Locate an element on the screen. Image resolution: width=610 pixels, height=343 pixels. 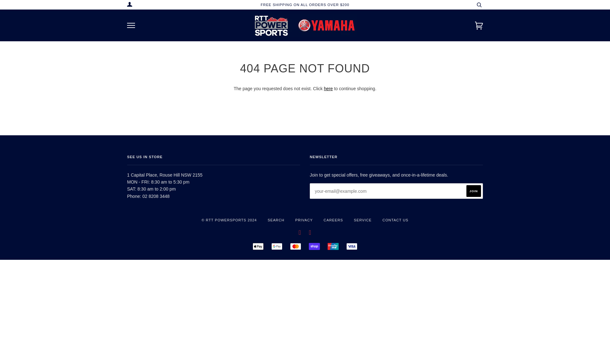
UNION PAY is located at coordinates (333, 246).